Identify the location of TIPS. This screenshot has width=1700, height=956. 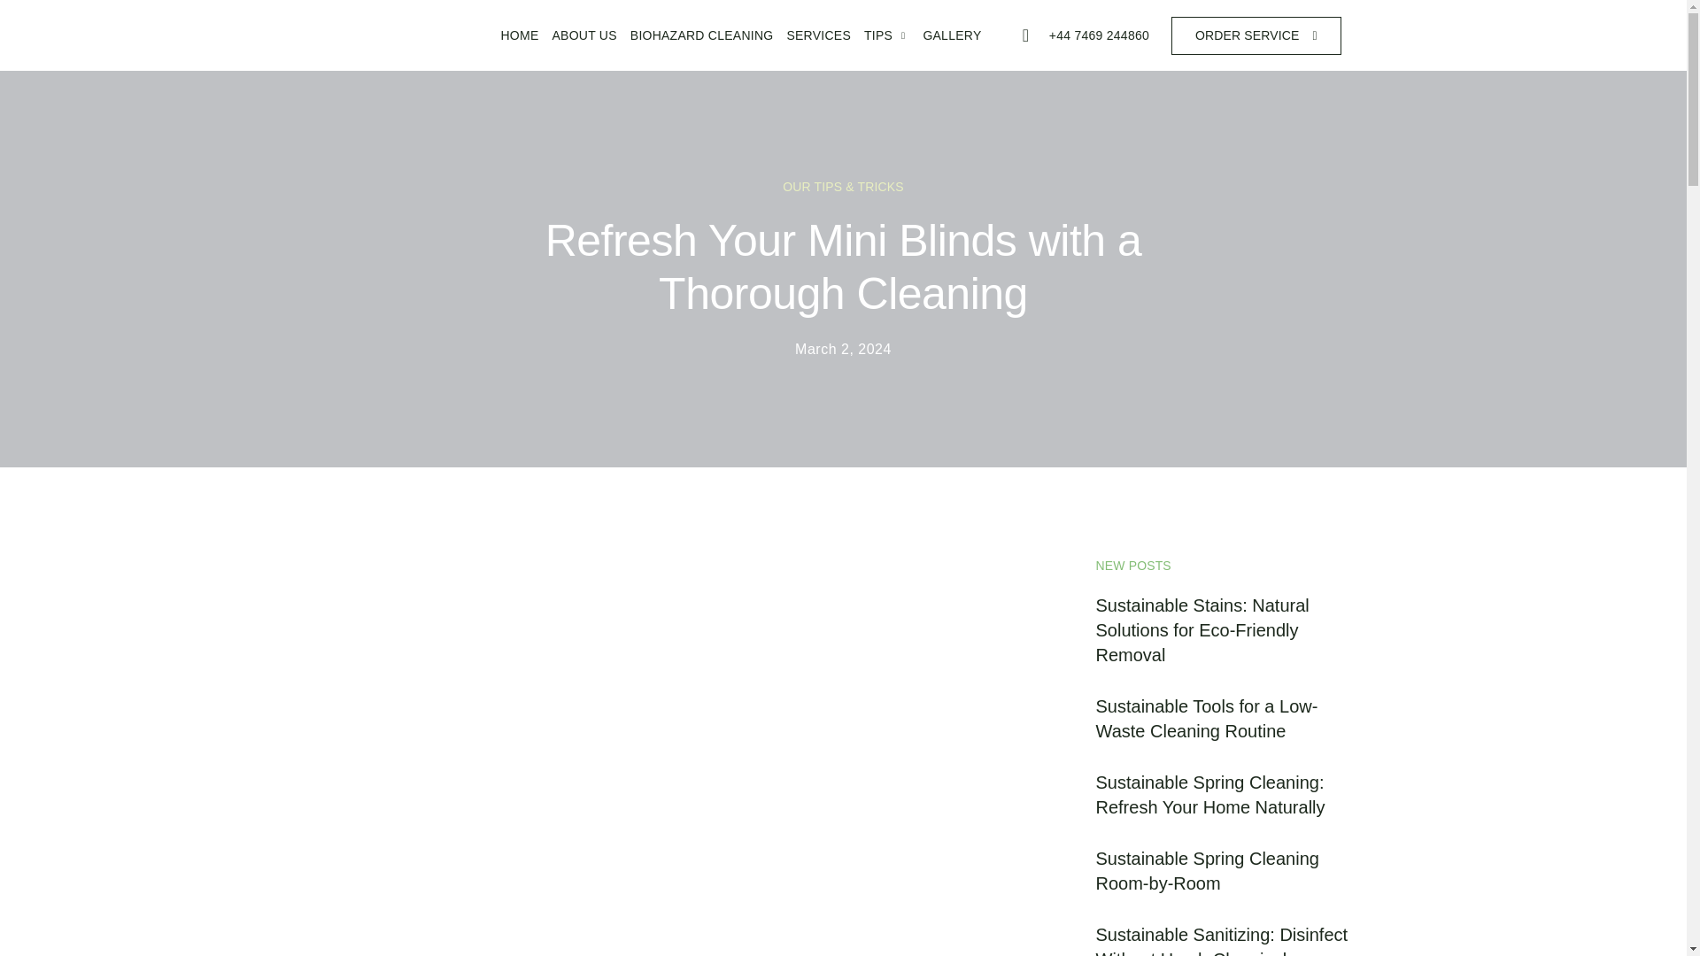
(880, 28).